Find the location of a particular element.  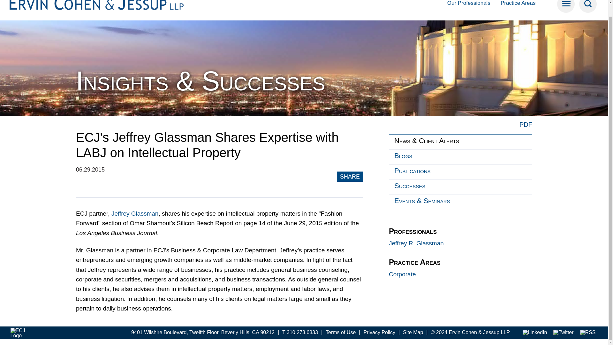

PDF is located at coordinates (526, 125).